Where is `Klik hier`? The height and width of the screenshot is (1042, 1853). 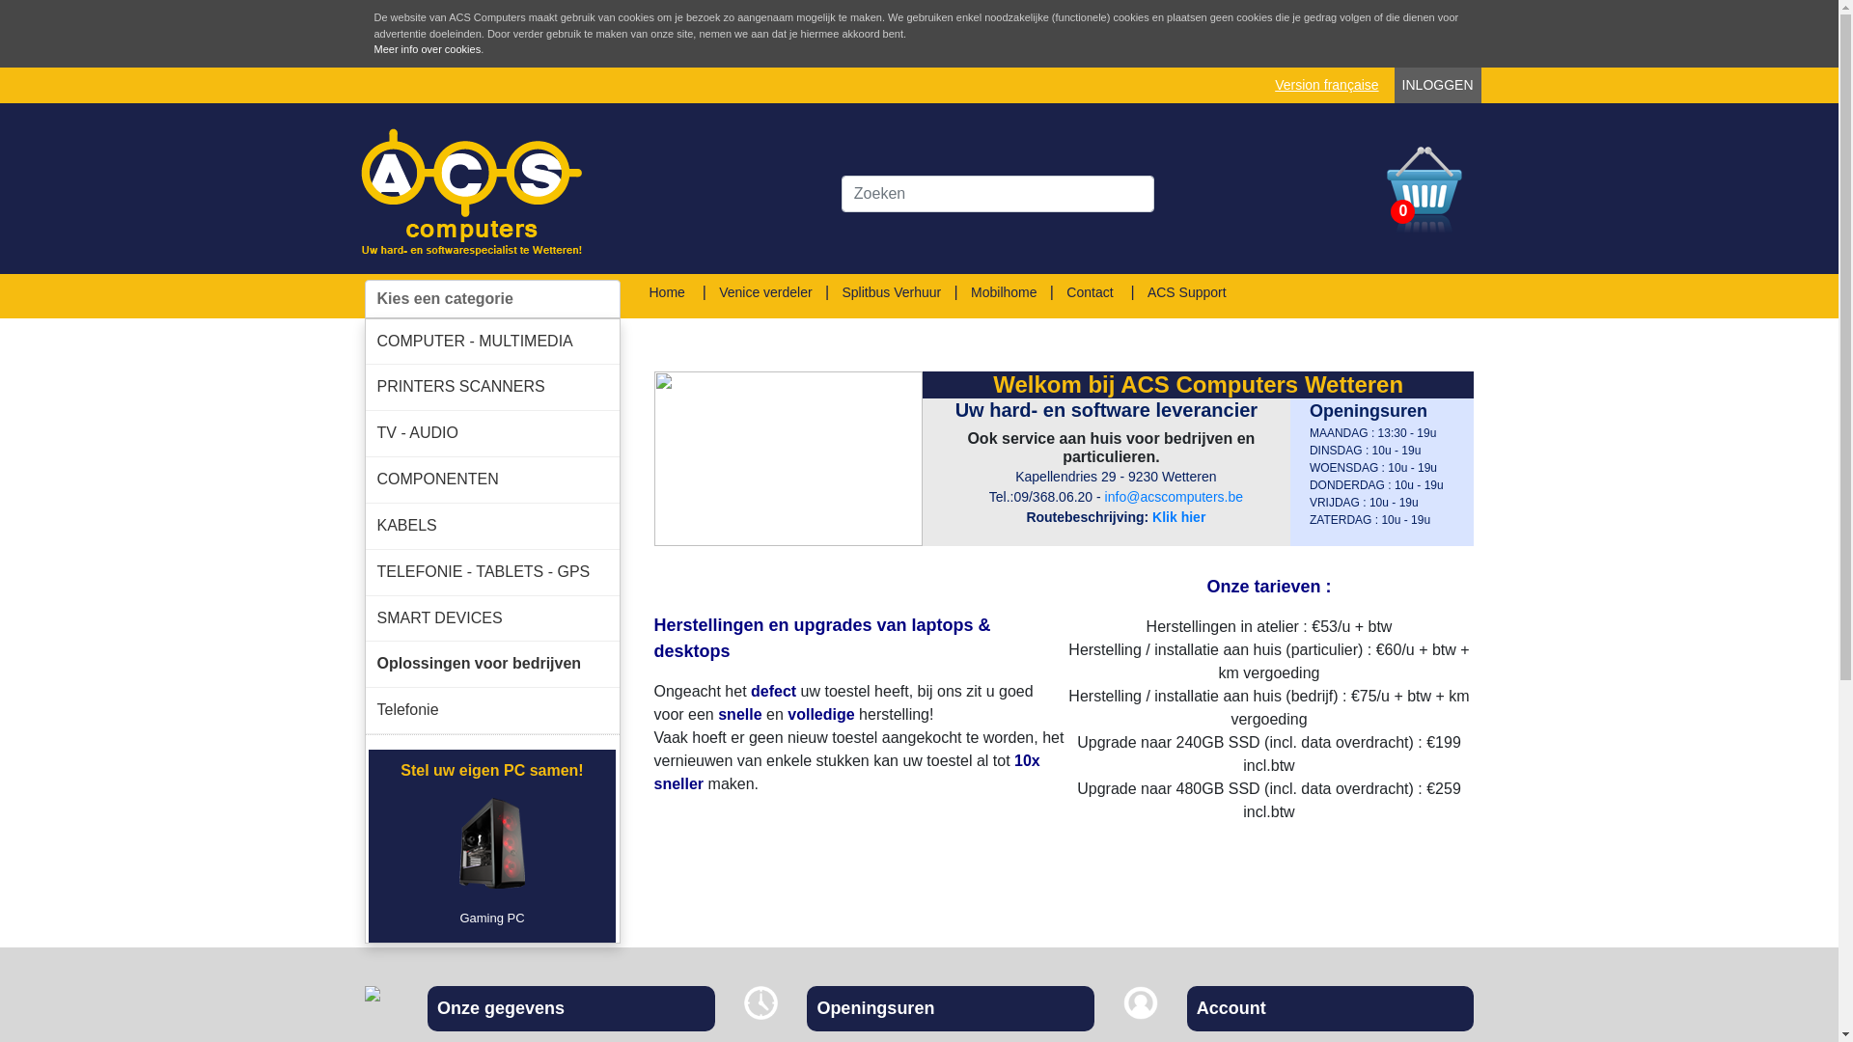
Klik hier is located at coordinates (1179, 517).